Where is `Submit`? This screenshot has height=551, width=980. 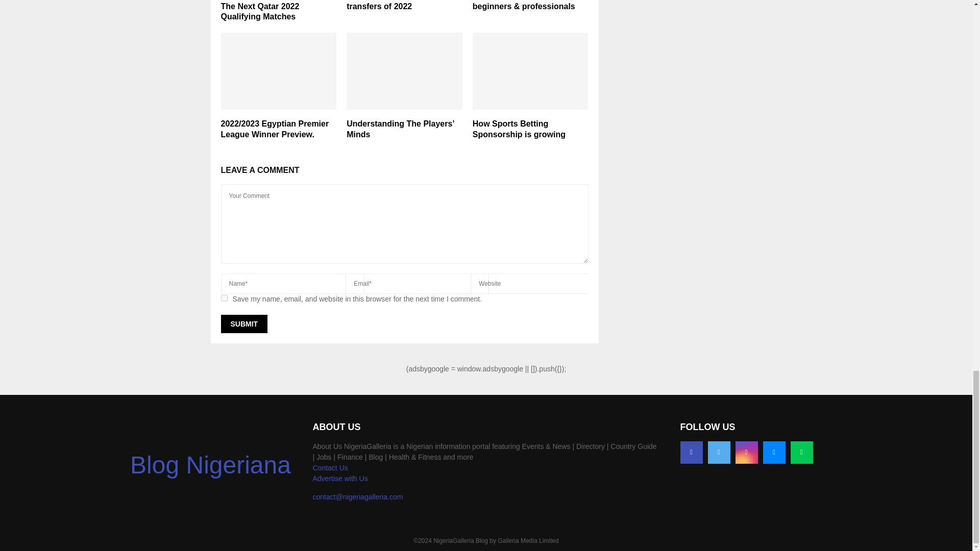
Submit is located at coordinates (244, 323).